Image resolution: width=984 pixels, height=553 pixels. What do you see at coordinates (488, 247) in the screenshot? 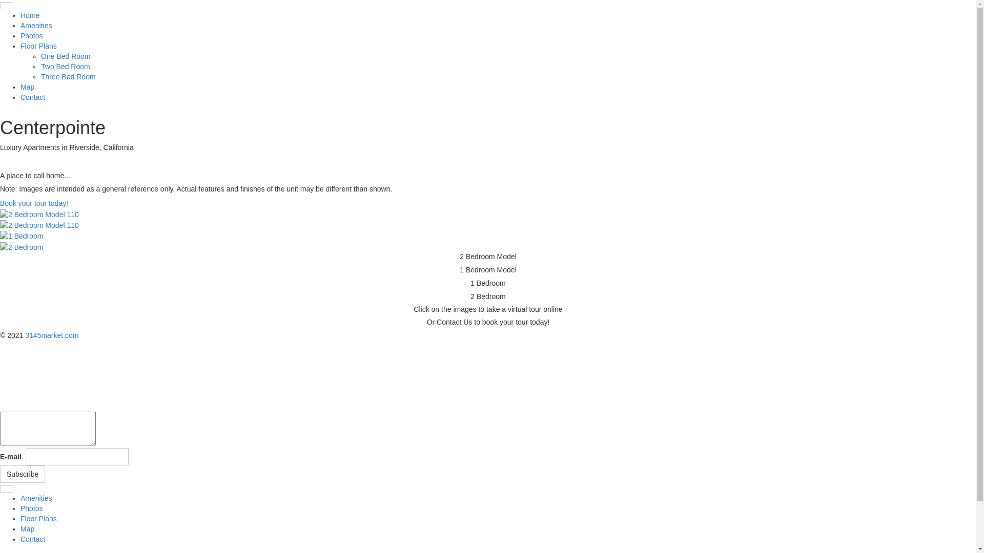
I see `2 Bedroom` at bounding box center [488, 247].